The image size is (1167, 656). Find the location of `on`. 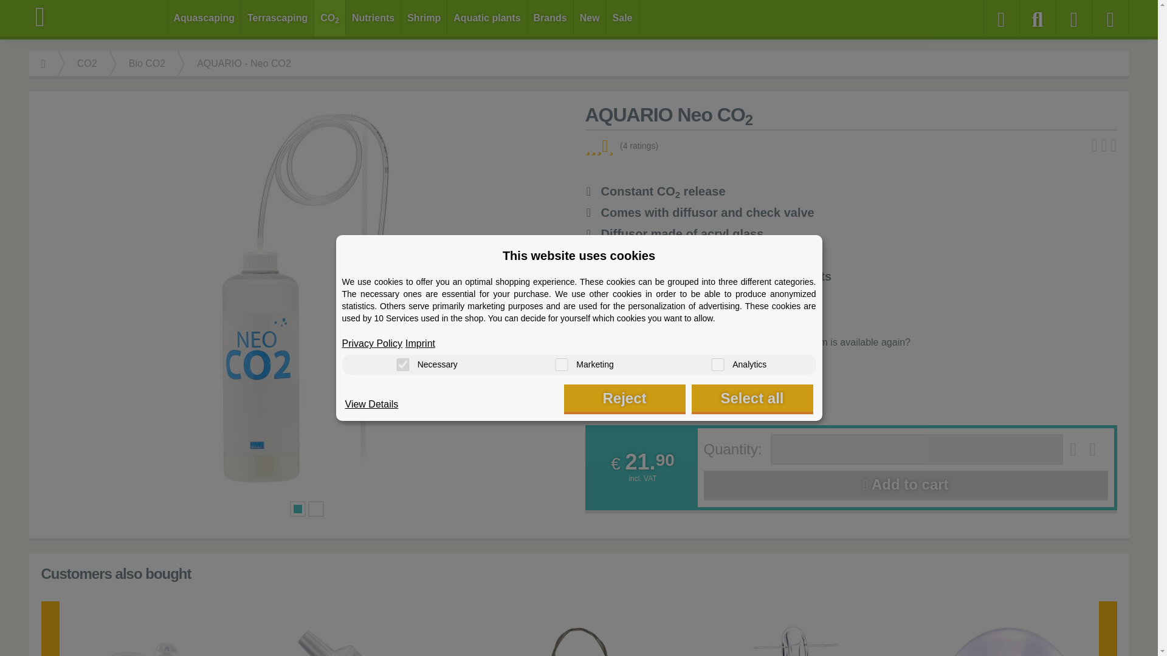

on is located at coordinates (402, 364).